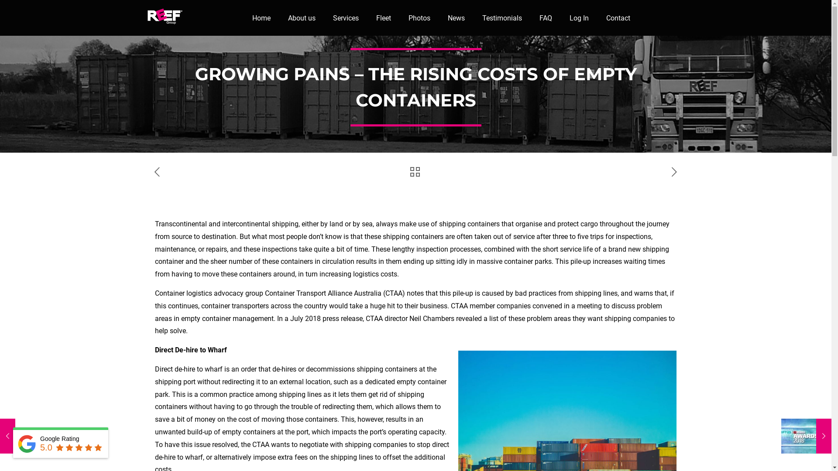 This screenshot has height=471, width=838. What do you see at coordinates (302, 18) in the screenshot?
I see `About us` at bounding box center [302, 18].